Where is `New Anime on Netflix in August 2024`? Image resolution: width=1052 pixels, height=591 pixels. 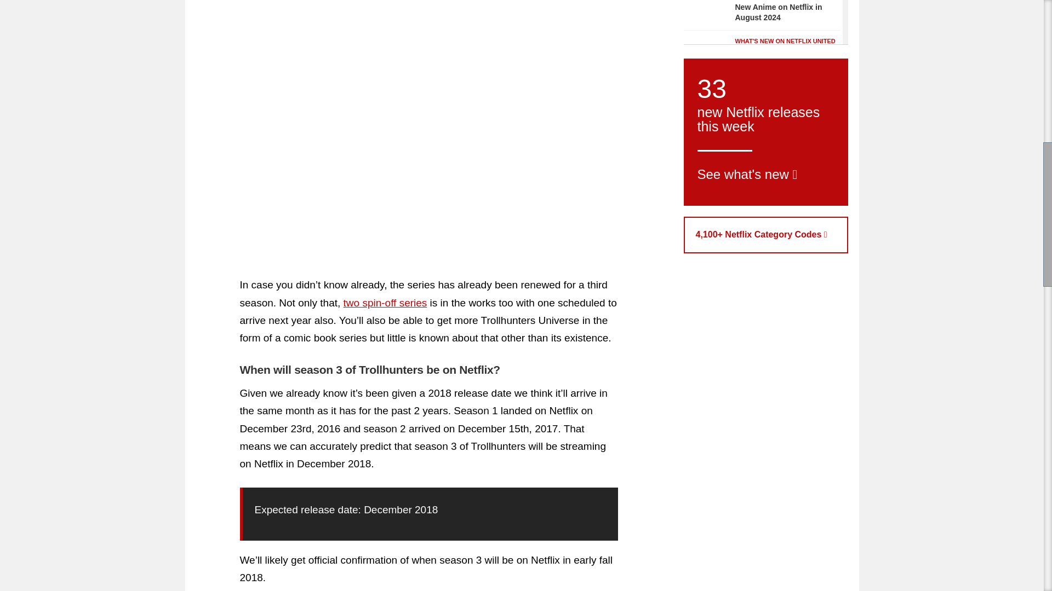 New Anime on Netflix in August 2024 is located at coordinates (779, 13).